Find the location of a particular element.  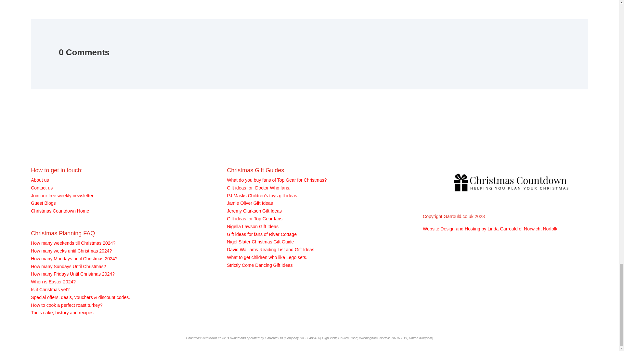

Contact us is located at coordinates (42, 188).